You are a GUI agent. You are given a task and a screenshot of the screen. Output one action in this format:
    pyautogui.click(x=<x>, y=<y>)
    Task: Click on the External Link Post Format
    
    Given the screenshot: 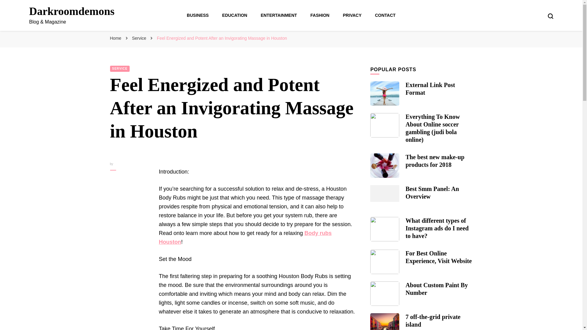 What is the action you would take?
    pyautogui.click(x=430, y=89)
    